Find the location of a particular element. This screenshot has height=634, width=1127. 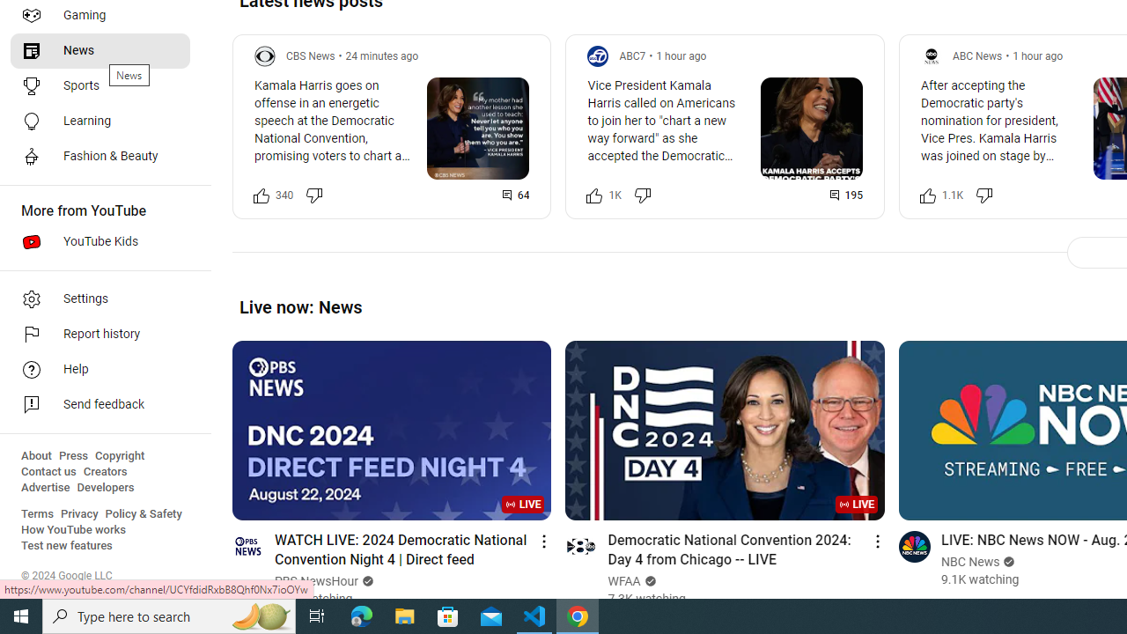

Send feedback is located at coordinates (100, 405).